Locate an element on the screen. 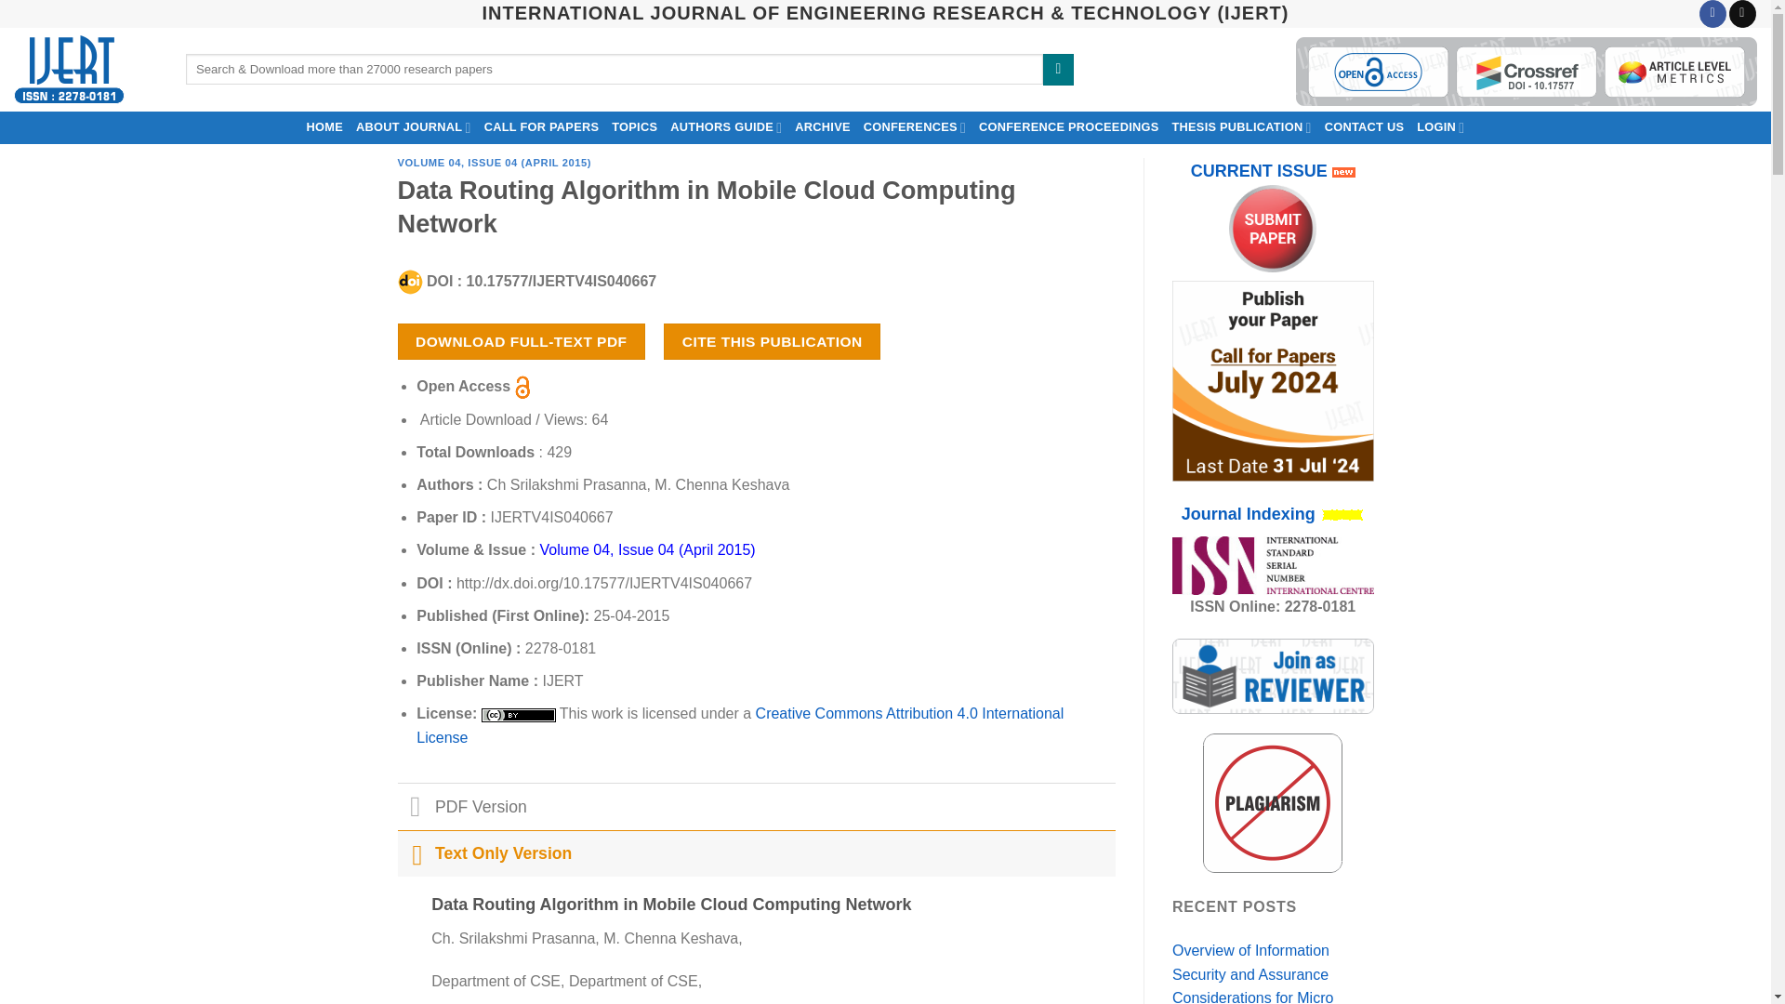 This screenshot has height=1004, width=1785. AUTHORS GUIDE is located at coordinates (726, 126).